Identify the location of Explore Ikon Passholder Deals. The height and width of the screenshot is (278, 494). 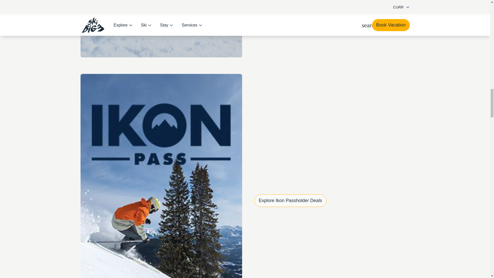
(290, 200).